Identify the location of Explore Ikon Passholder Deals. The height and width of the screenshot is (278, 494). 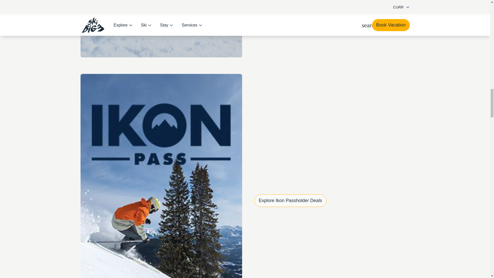
(290, 200).